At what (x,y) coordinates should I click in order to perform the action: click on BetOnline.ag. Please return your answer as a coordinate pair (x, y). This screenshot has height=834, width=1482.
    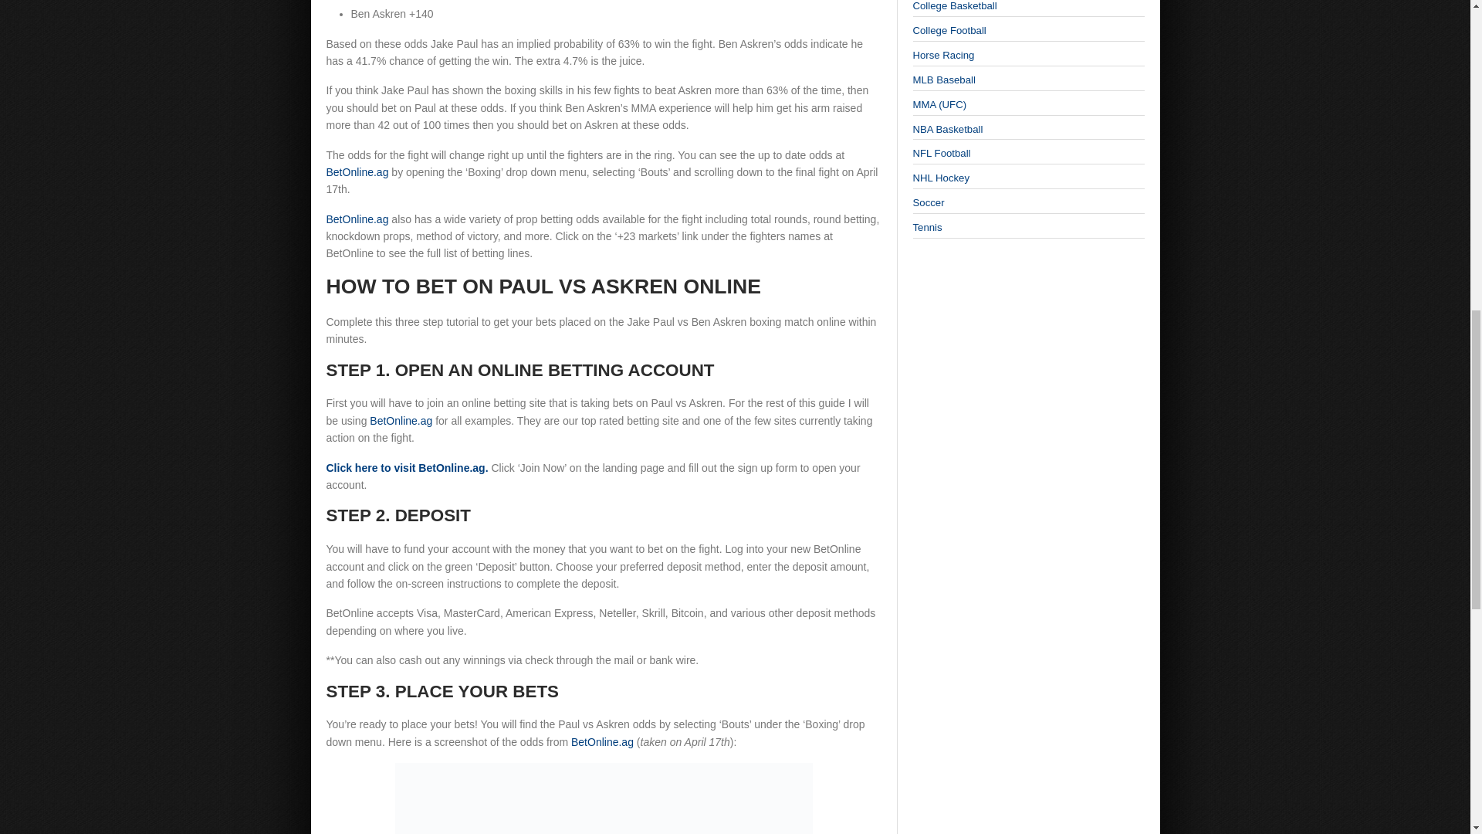
    Looking at the image, I should click on (357, 171).